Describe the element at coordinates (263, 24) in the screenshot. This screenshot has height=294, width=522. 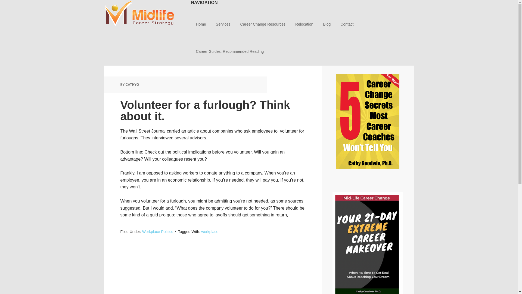
I see `Career Change Resources` at that location.